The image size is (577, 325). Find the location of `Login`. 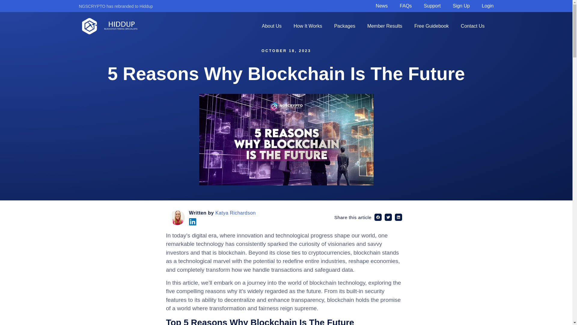

Login is located at coordinates (487, 6).